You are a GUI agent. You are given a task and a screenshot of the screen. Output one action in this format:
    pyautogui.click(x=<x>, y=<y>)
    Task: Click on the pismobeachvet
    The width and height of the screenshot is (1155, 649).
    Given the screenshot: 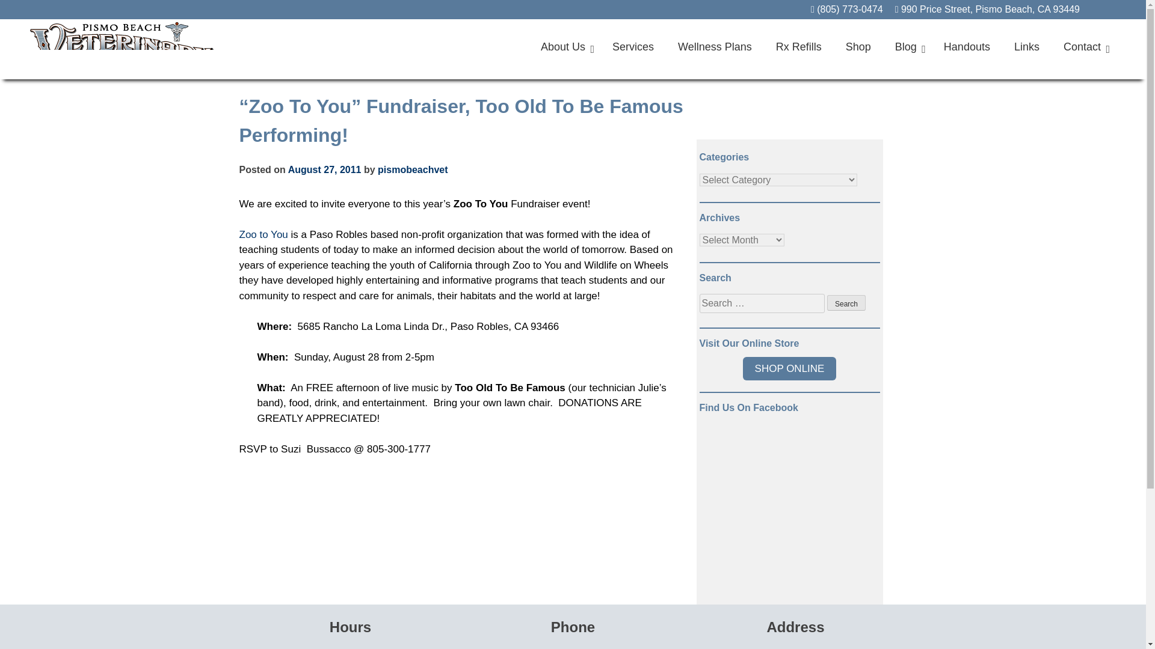 What is the action you would take?
    pyautogui.click(x=413, y=169)
    